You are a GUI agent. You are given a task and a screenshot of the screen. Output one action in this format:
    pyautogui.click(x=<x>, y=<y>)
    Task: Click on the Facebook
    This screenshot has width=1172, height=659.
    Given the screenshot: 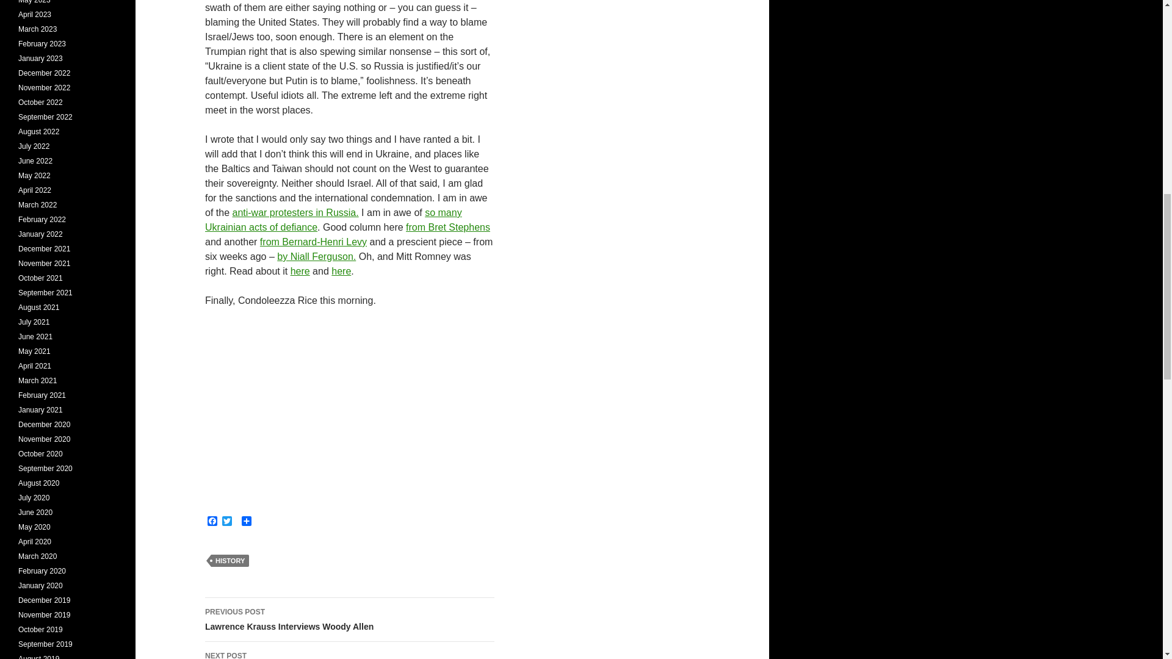 What is the action you would take?
    pyautogui.click(x=316, y=256)
    